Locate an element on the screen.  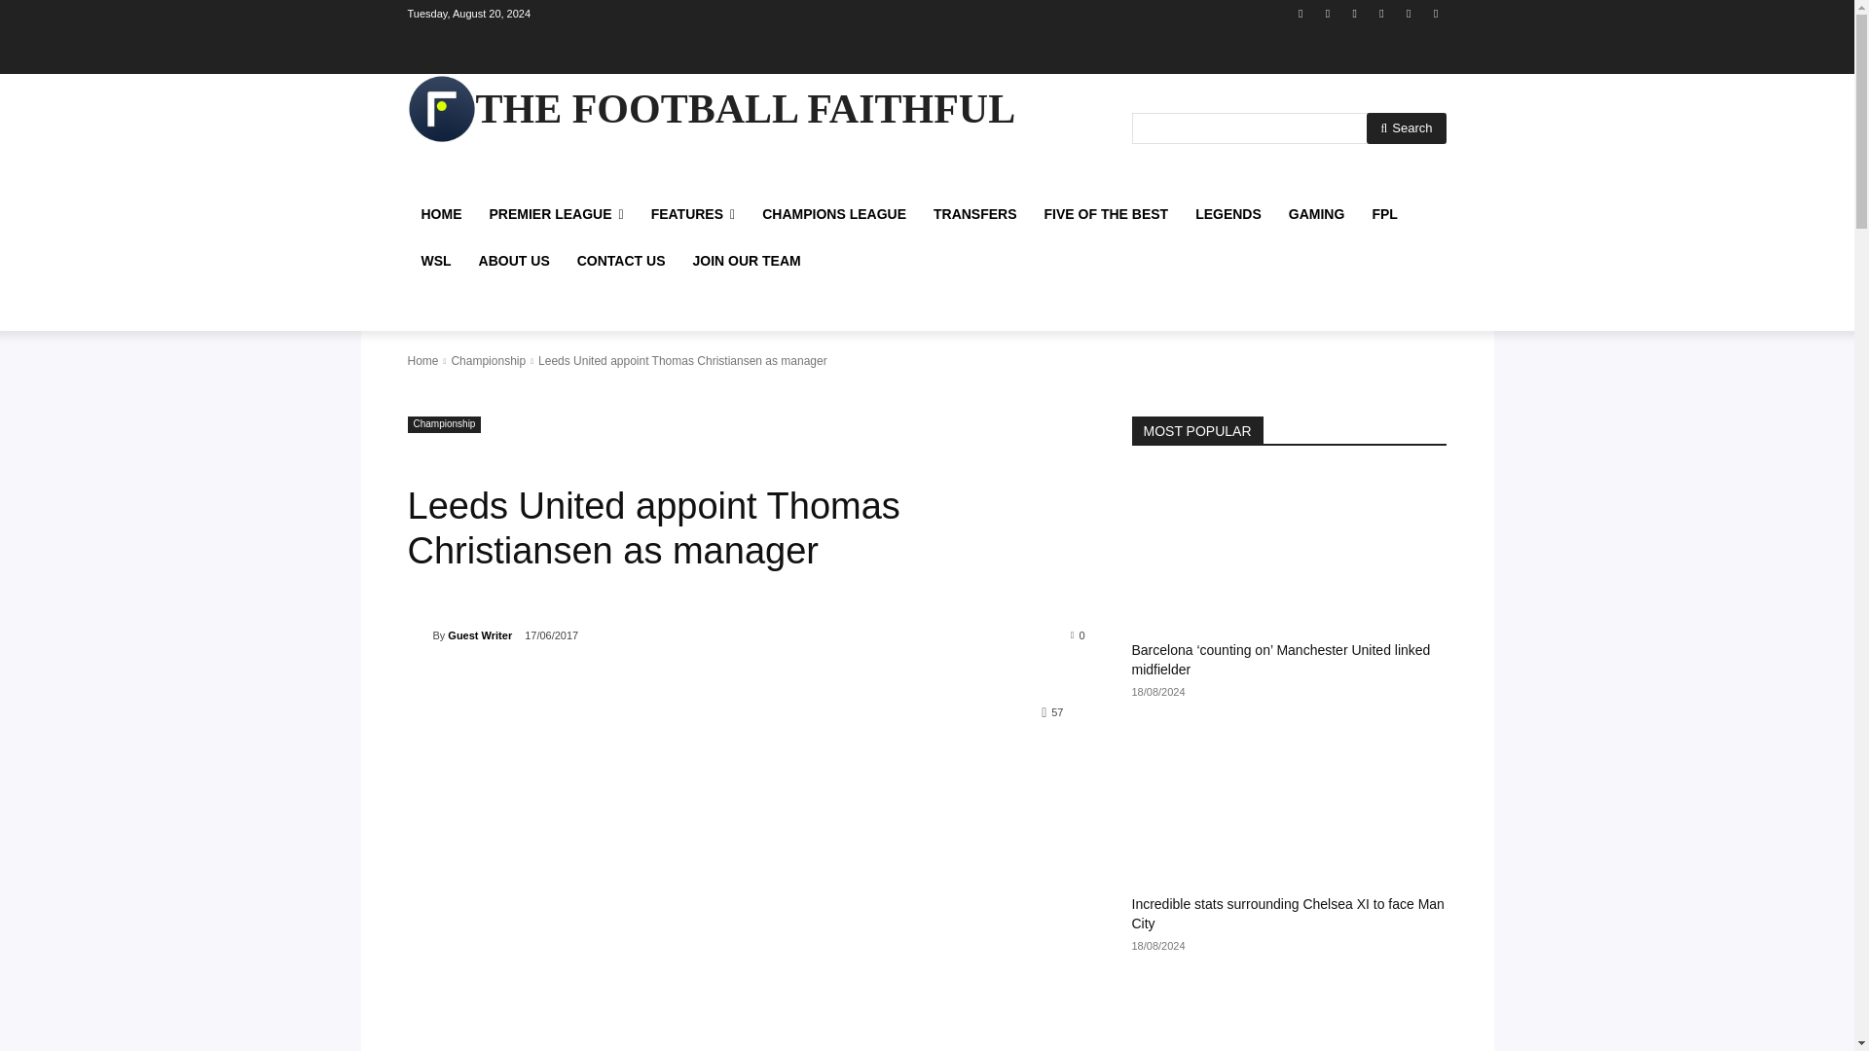
Twitter is located at coordinates (1410, 13).